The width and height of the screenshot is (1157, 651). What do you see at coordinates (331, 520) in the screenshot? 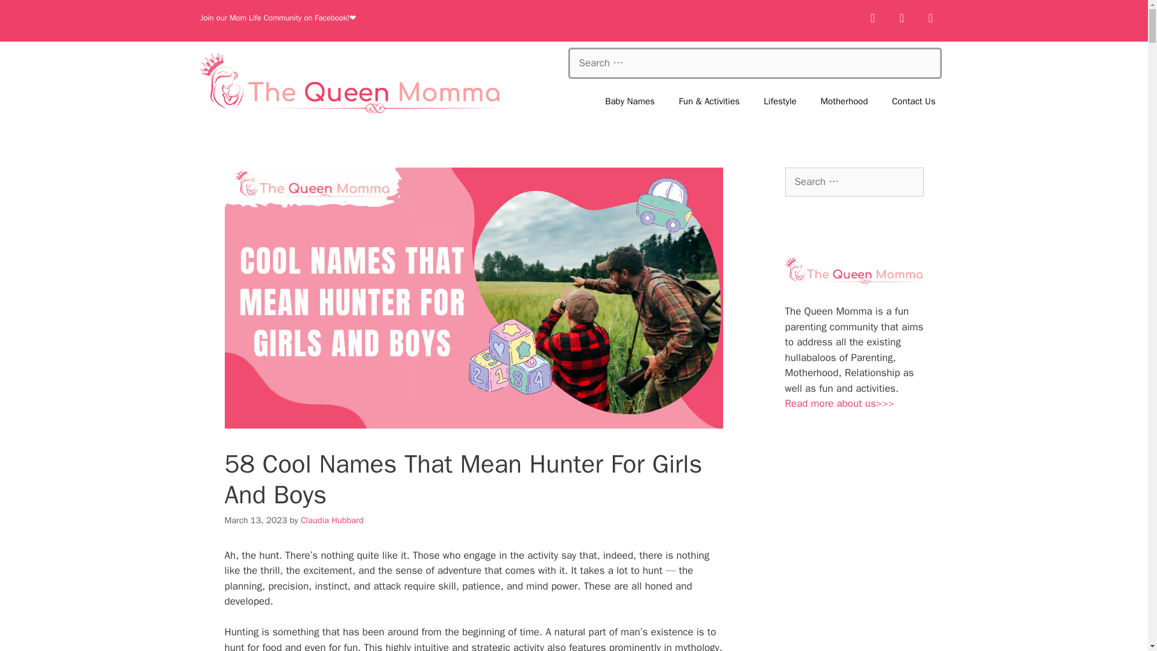
I see `Claudia Hubbard` at bounding box center [331, 520].